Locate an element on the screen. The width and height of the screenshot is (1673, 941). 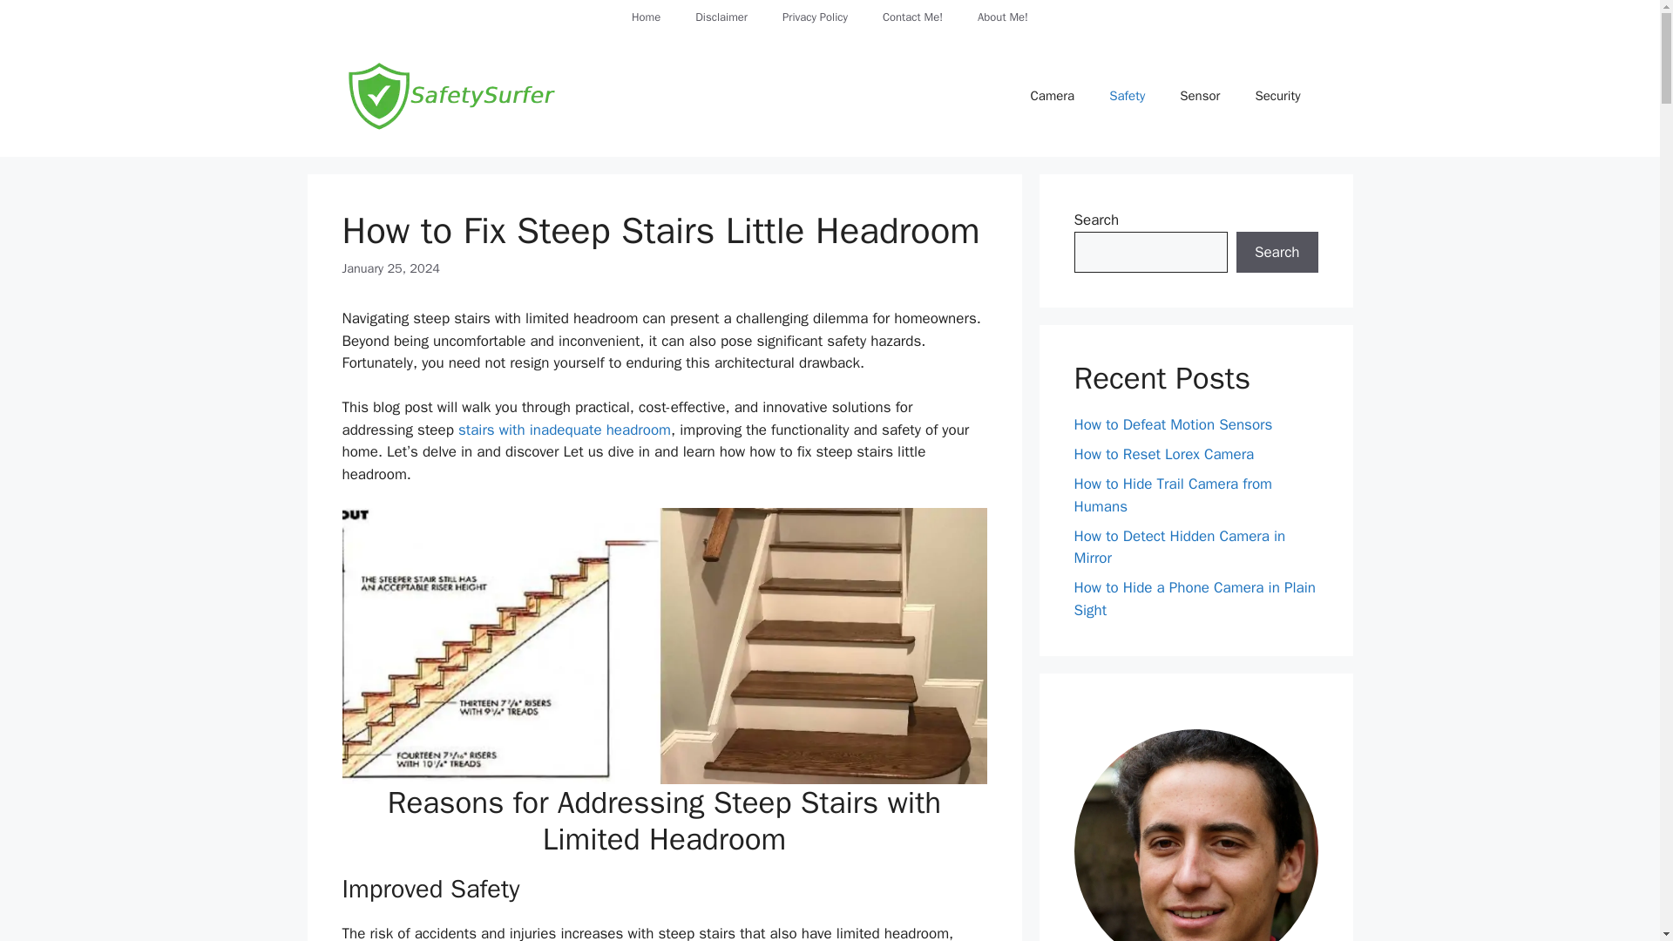
How to Reset Lorex Camera is located at coordinates (1163, 454).